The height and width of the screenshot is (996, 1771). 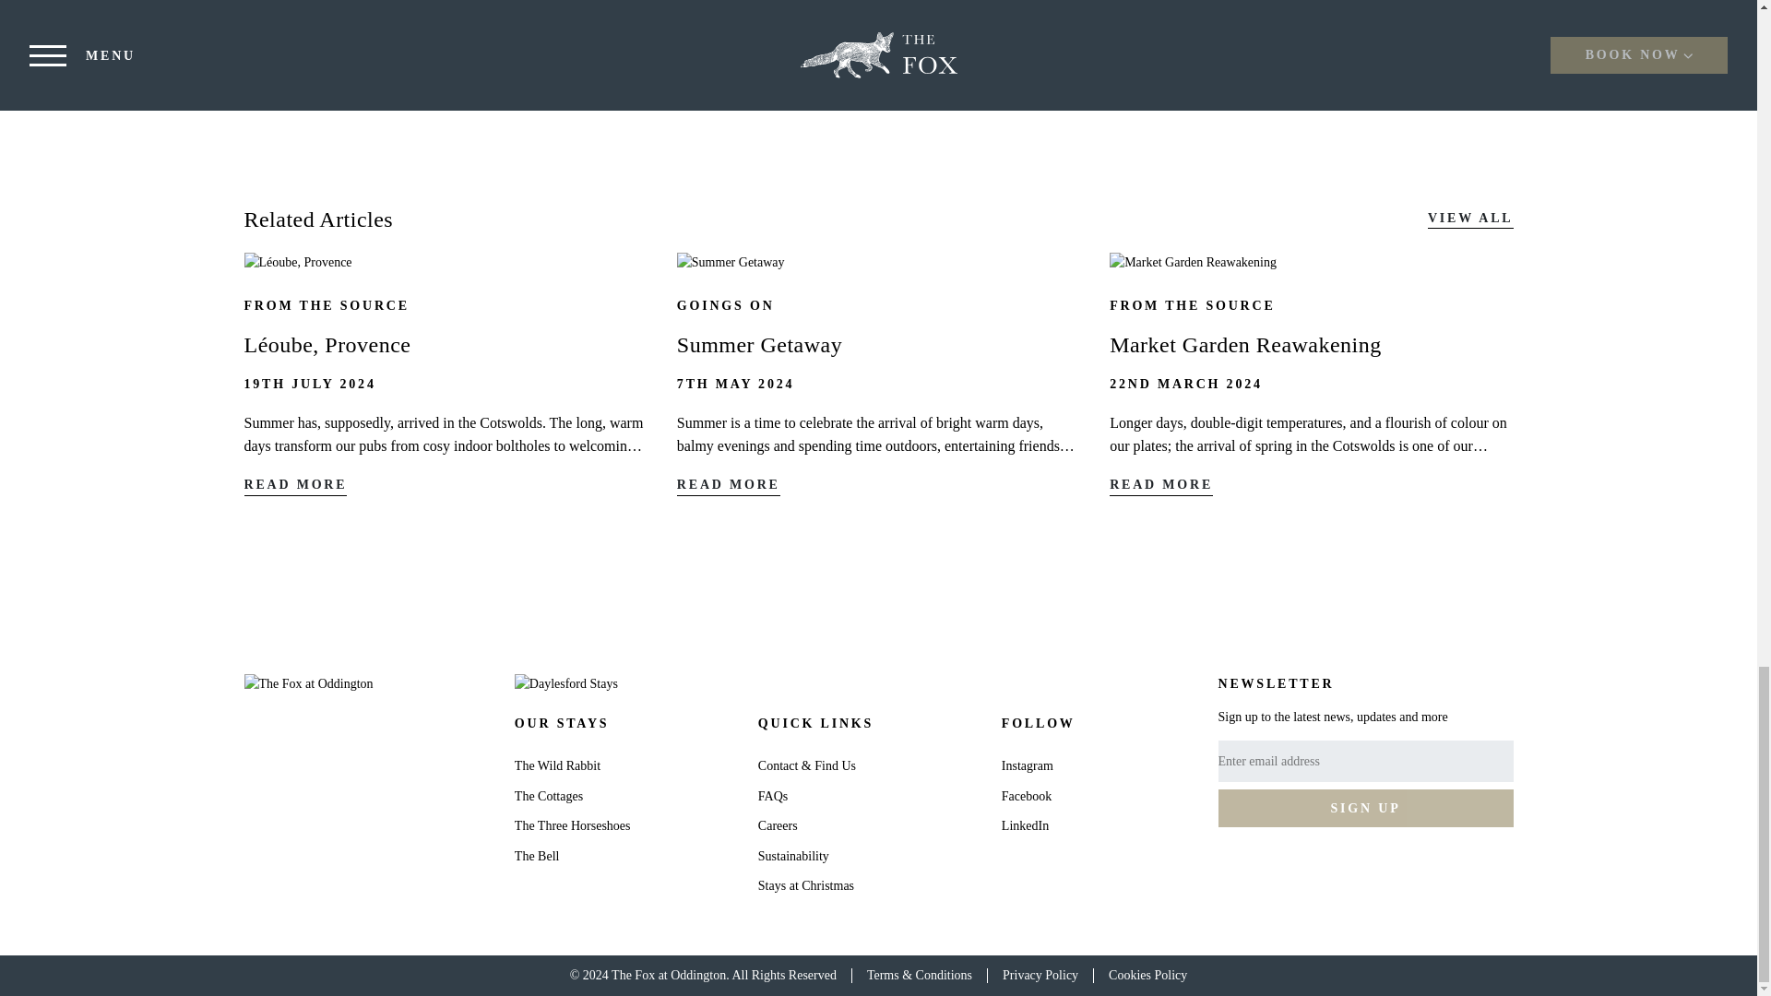 What do you see at coordinates (1192, 306) in the screenshot?
I see `FROM THE SOURCE` at bounding box center [1192, 306].